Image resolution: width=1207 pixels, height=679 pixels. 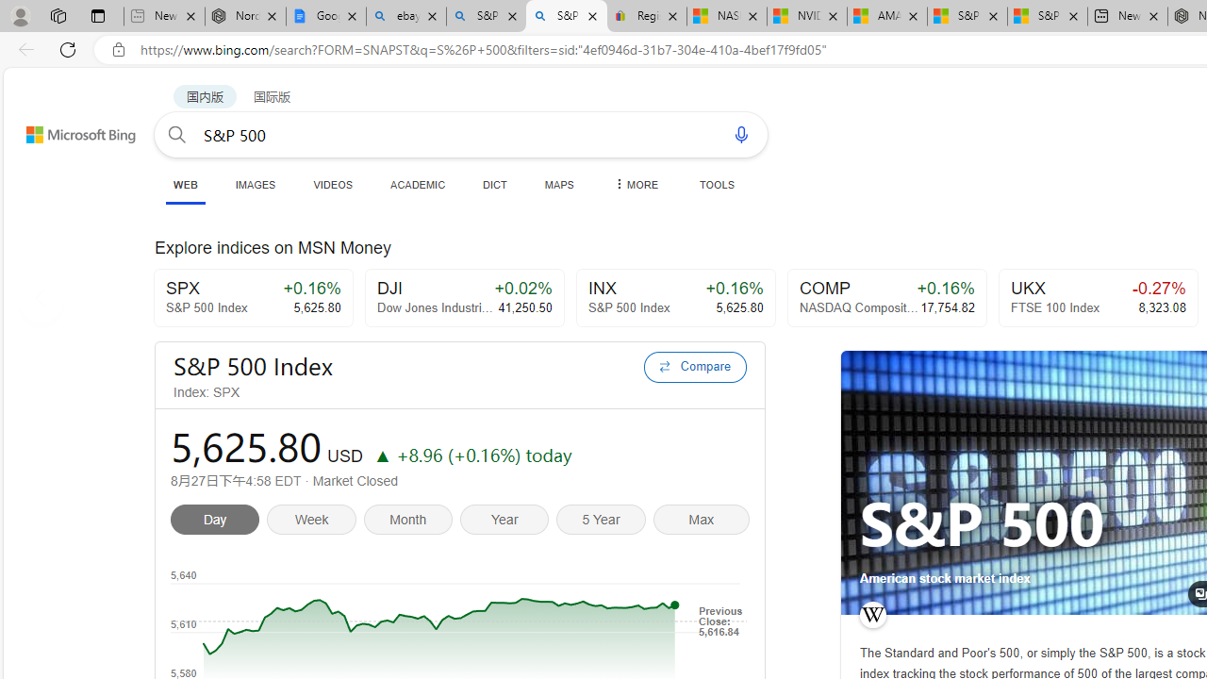 I want to click on WEB, so click(x=185, y=185).